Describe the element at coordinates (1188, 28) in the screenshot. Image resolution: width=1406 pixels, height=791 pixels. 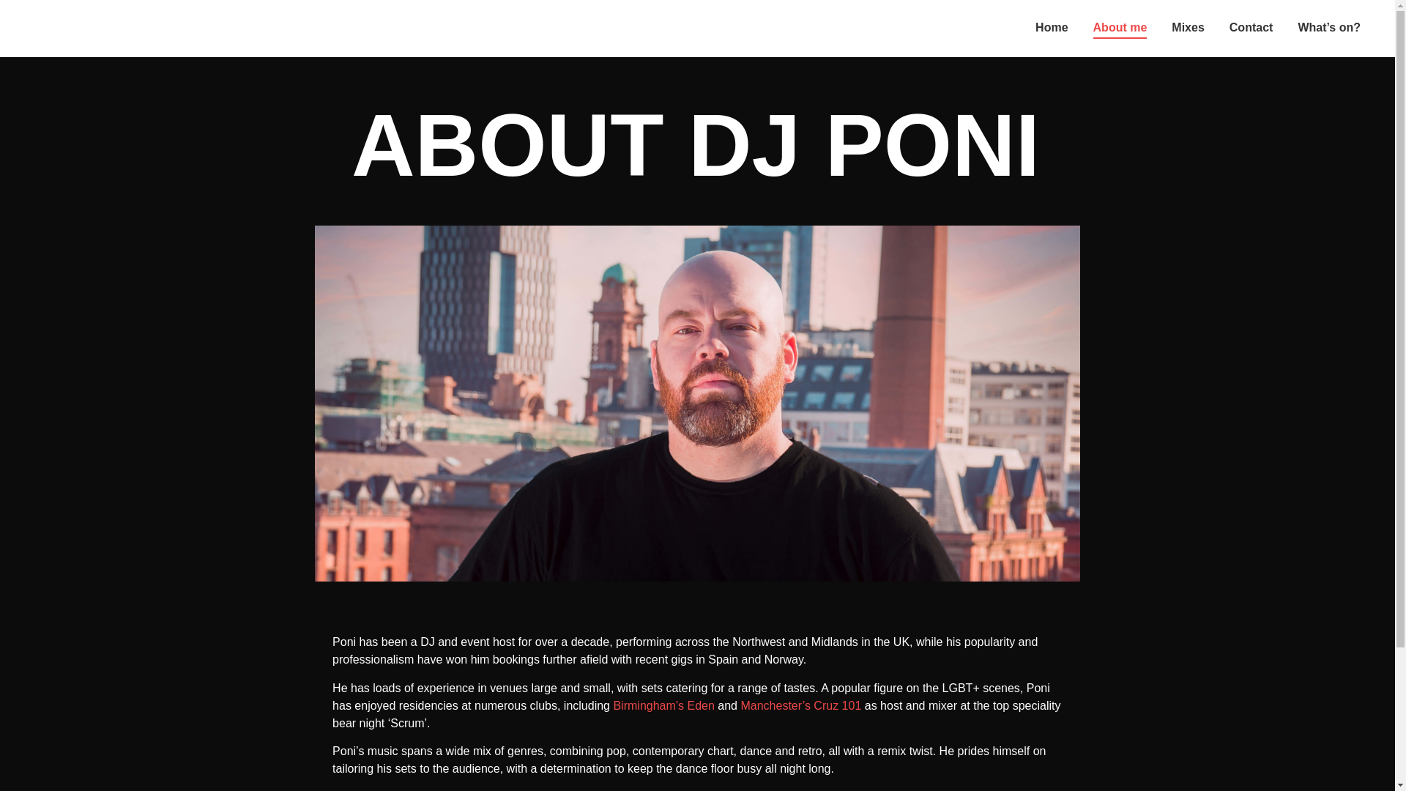
I see `Mixes` at that location.